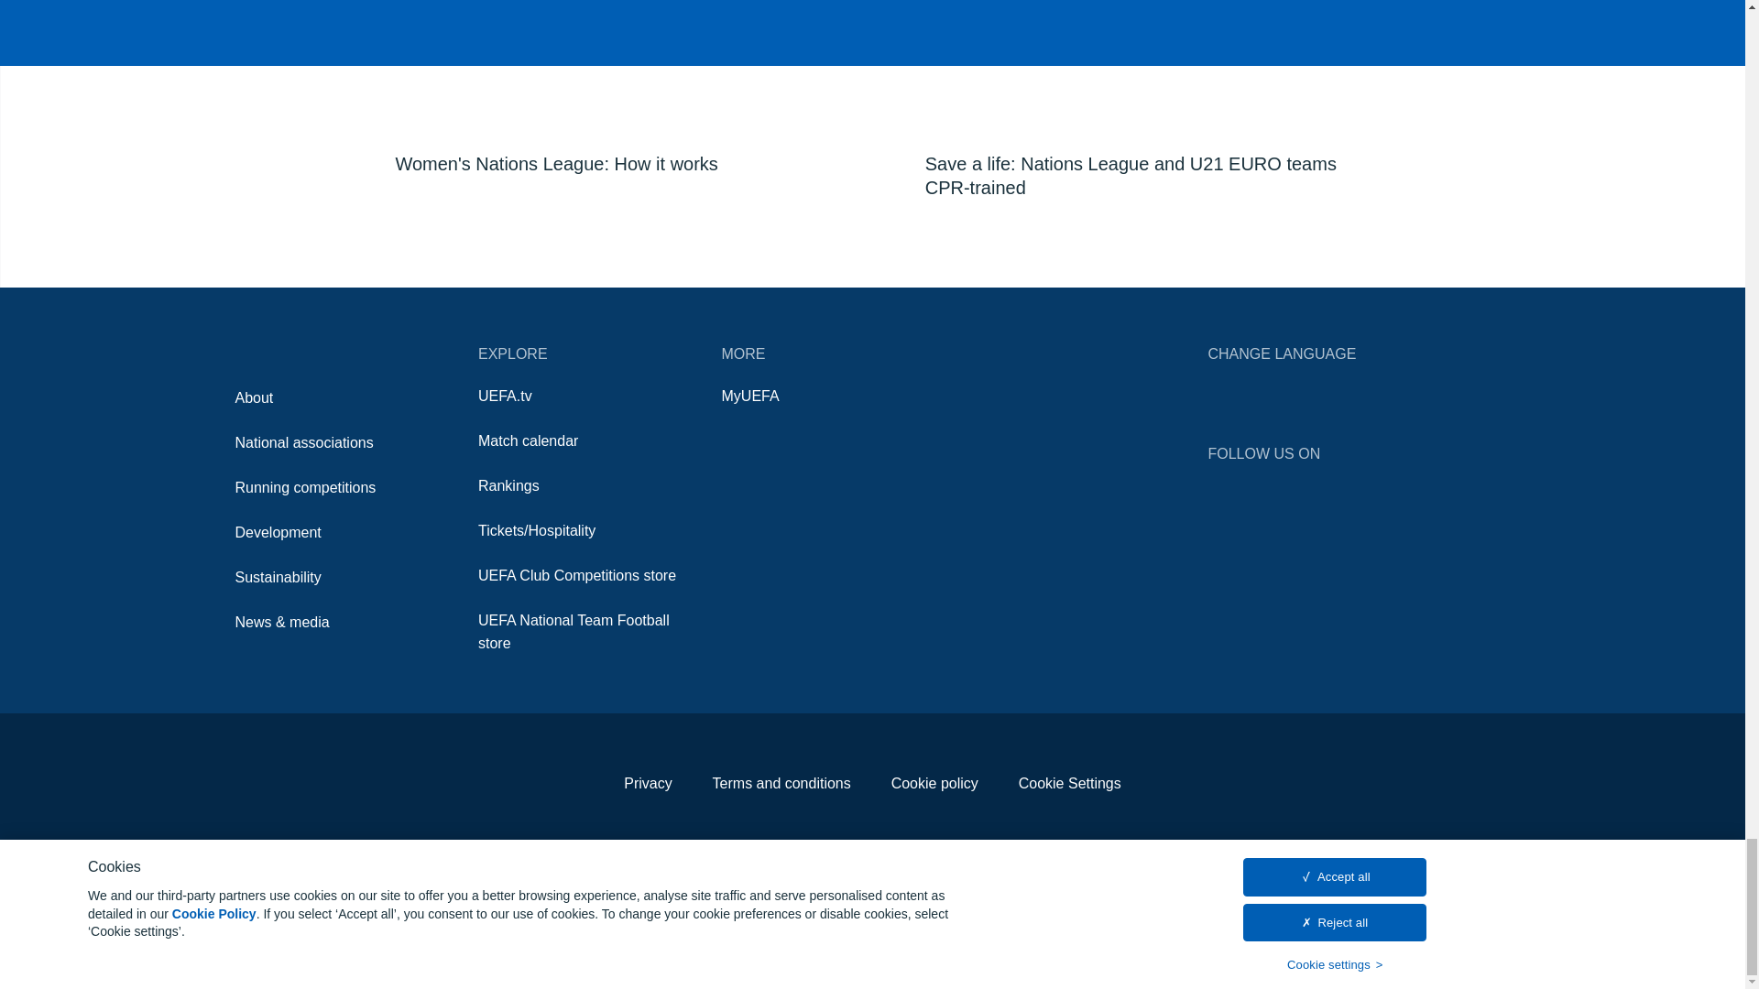 Image resolution: width=1759 pixels, height=989 pixels. Describe the element at coordinates (277, 532) in the screenshot. I see `Development` at that location.